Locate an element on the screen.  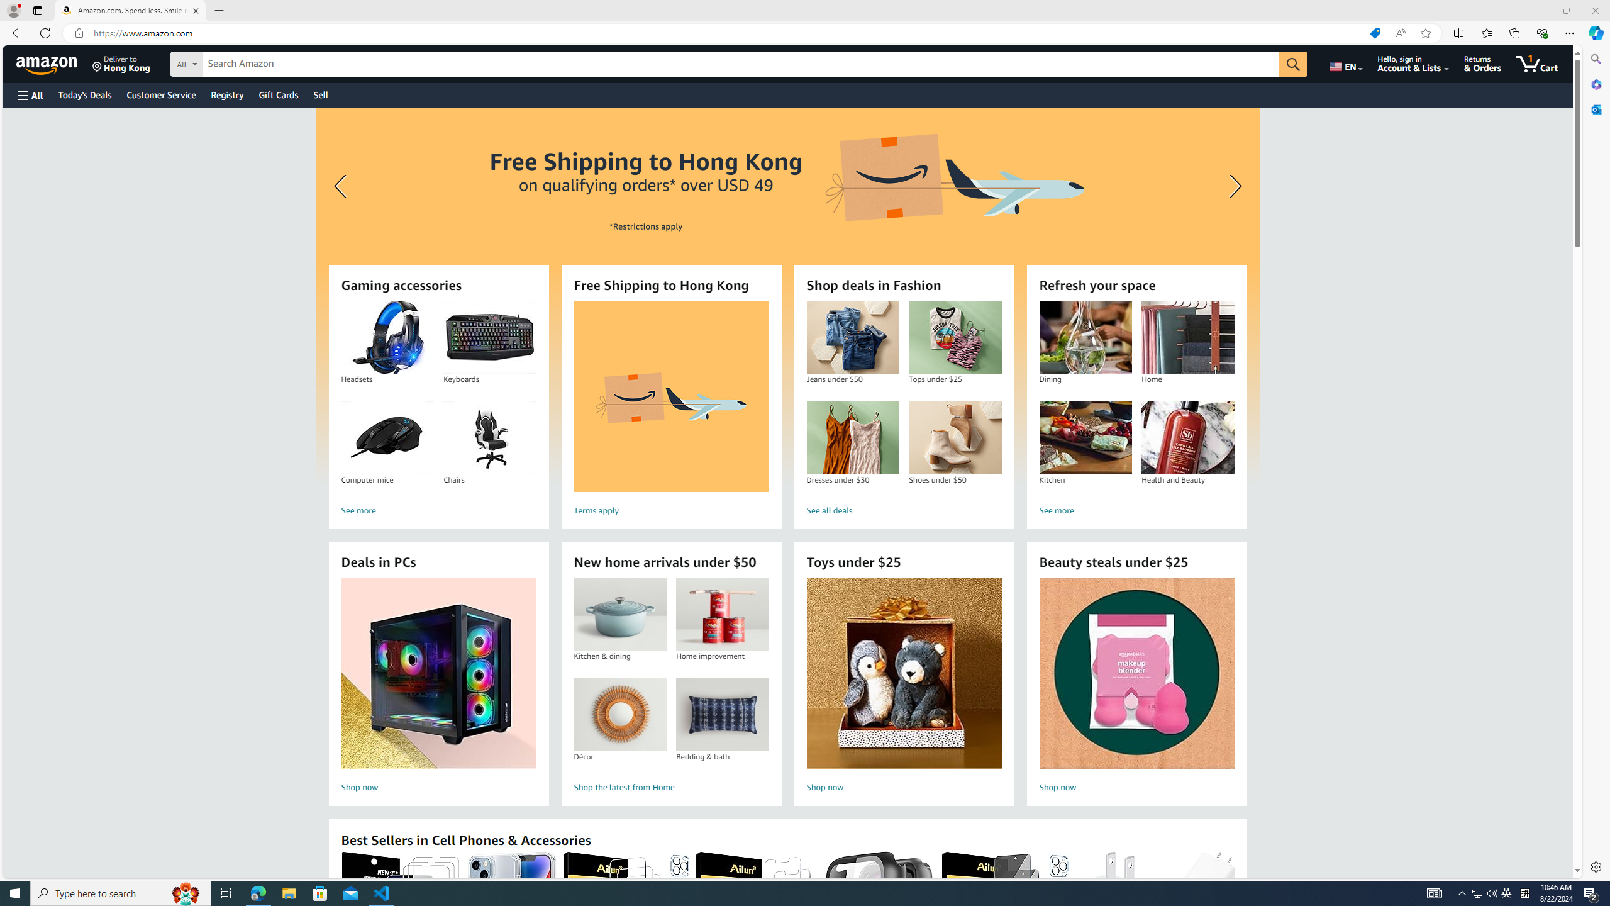
Use Regular Expression (Alt+R) is located at coordinates (1399, 68).